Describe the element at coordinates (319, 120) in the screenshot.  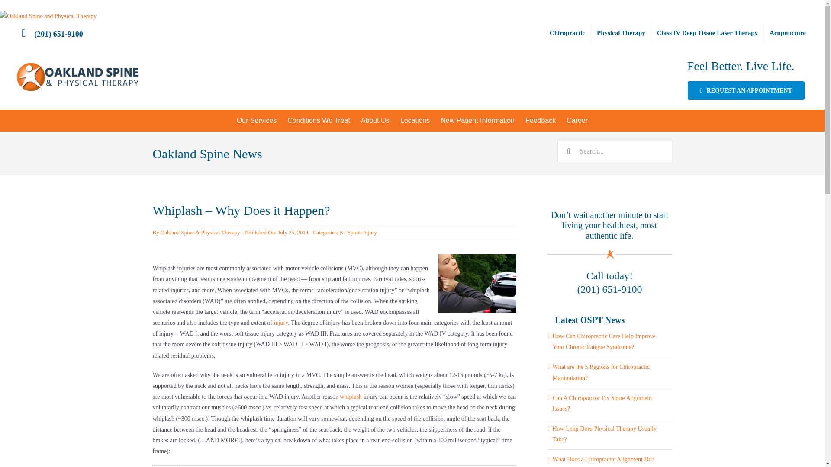
I see `Conditions We Treat` at that location.